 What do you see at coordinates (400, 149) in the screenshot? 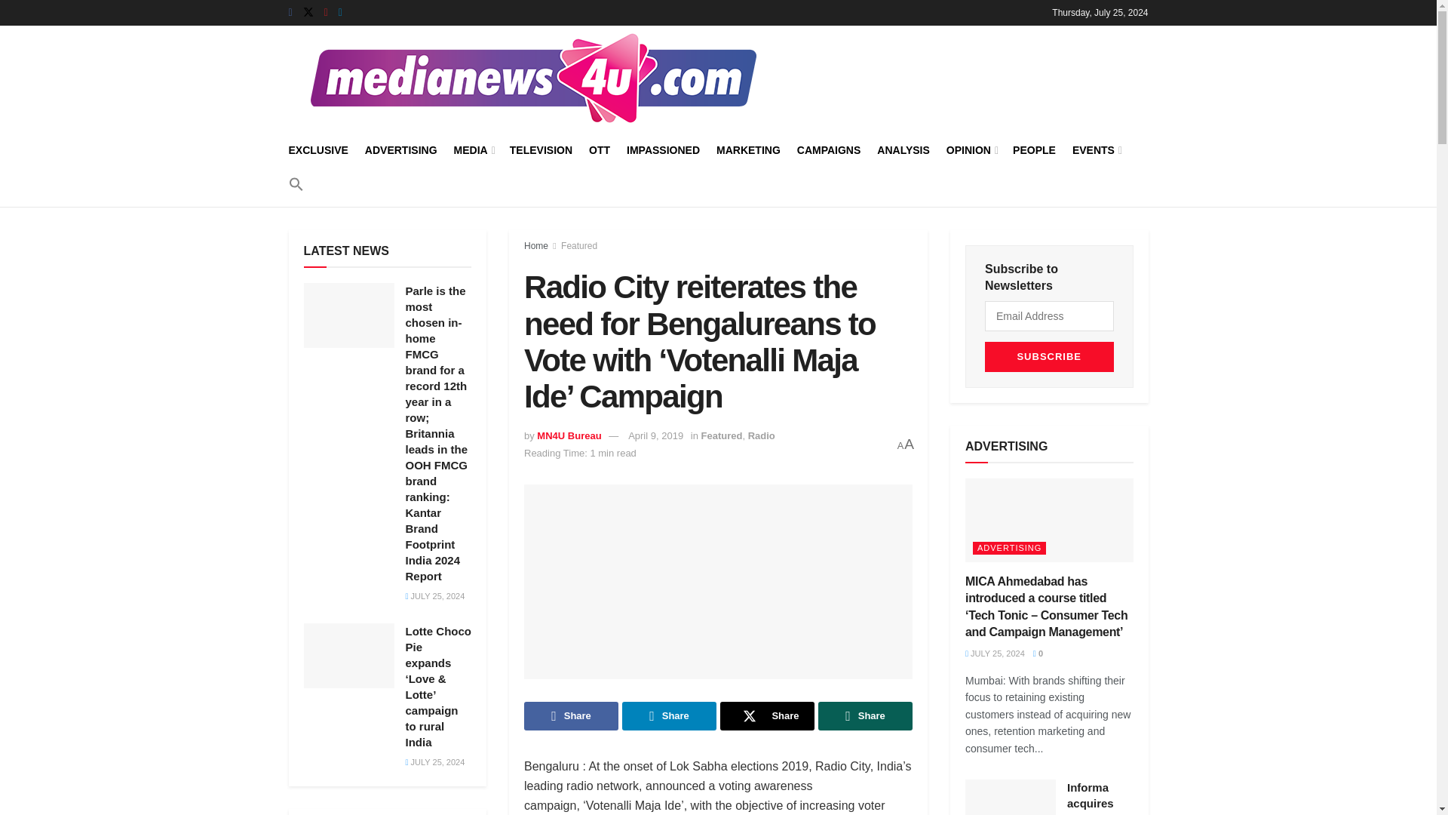
I see `ADVERTISING` at bounding box center [400, 149].